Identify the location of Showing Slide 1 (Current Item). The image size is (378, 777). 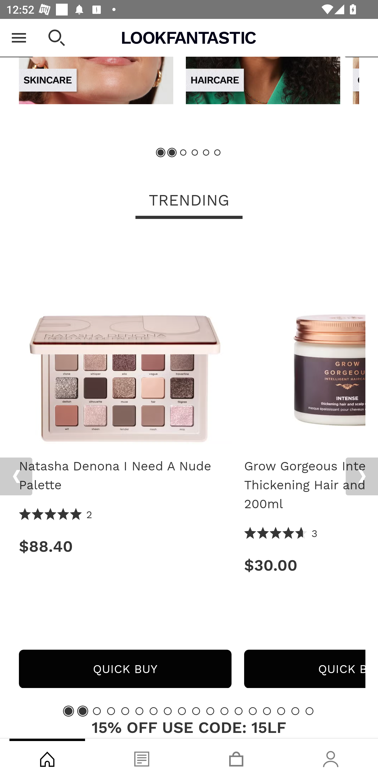
(161, 153).